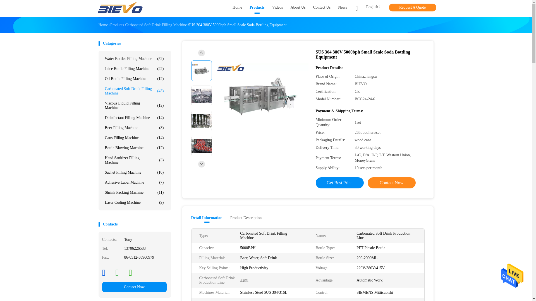  What do you see at coordinates (103, 25) in the screenshot?
I see `Home` at bounding box center [103, 25].